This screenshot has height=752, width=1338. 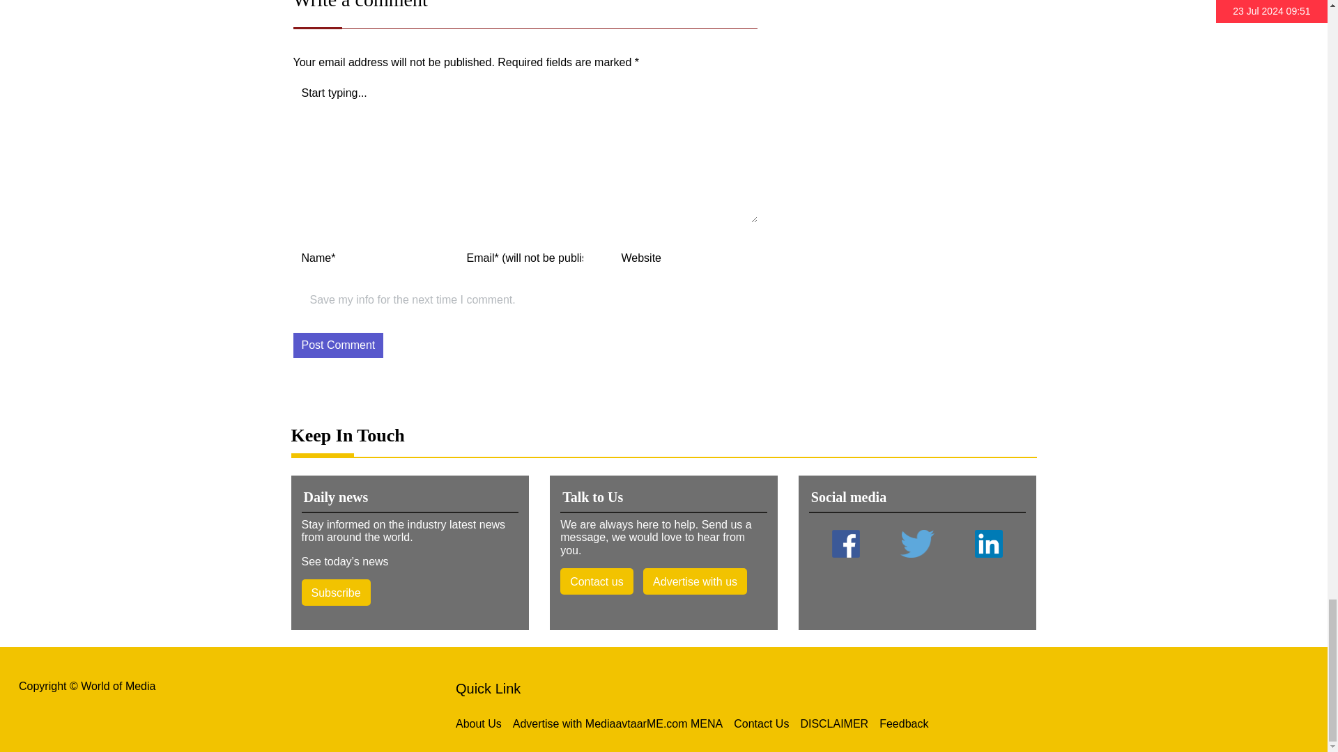 What do you see at coordinates (298, 301) in the screenshot?
I see `yes` at bounding box center [298, 301].